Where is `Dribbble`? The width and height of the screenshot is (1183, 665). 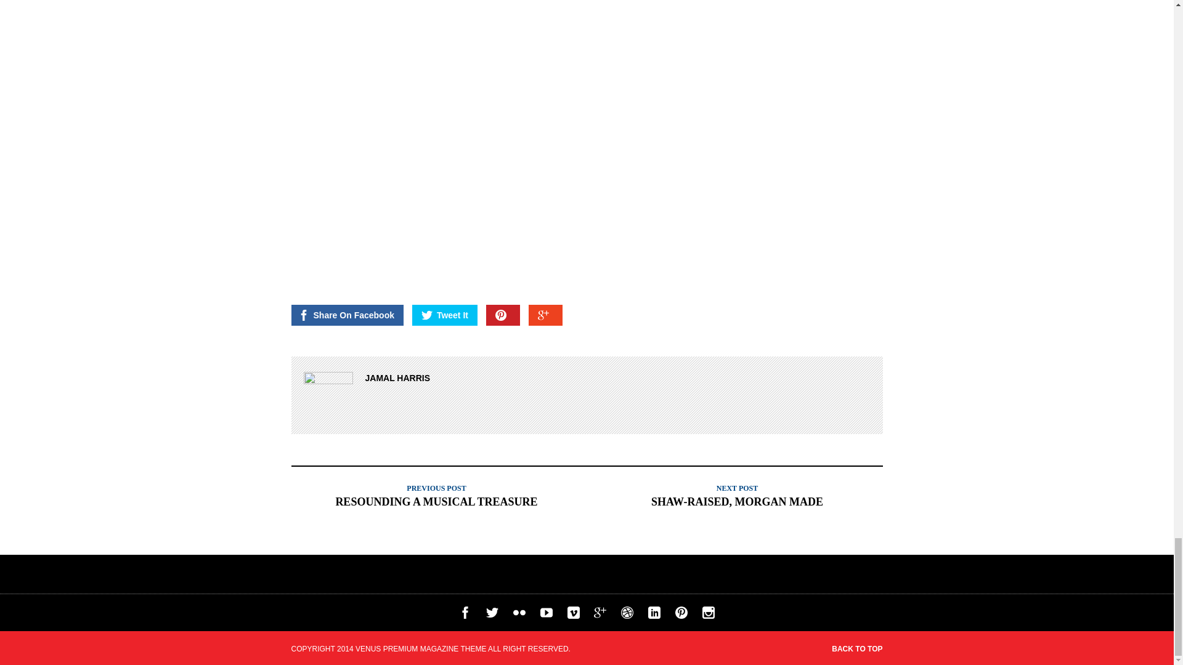
Dribbble is located at coordinates (627, 616).